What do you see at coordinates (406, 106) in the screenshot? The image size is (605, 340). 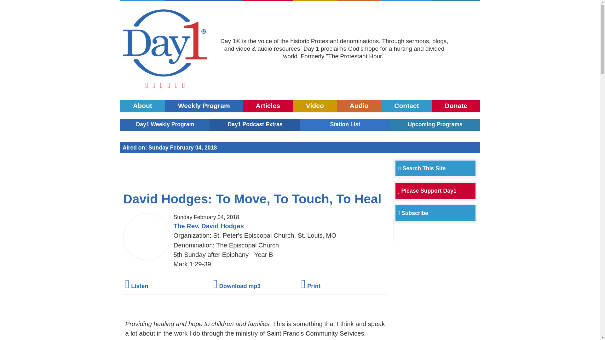 I see `Contact` at bounding box center [406, 106].